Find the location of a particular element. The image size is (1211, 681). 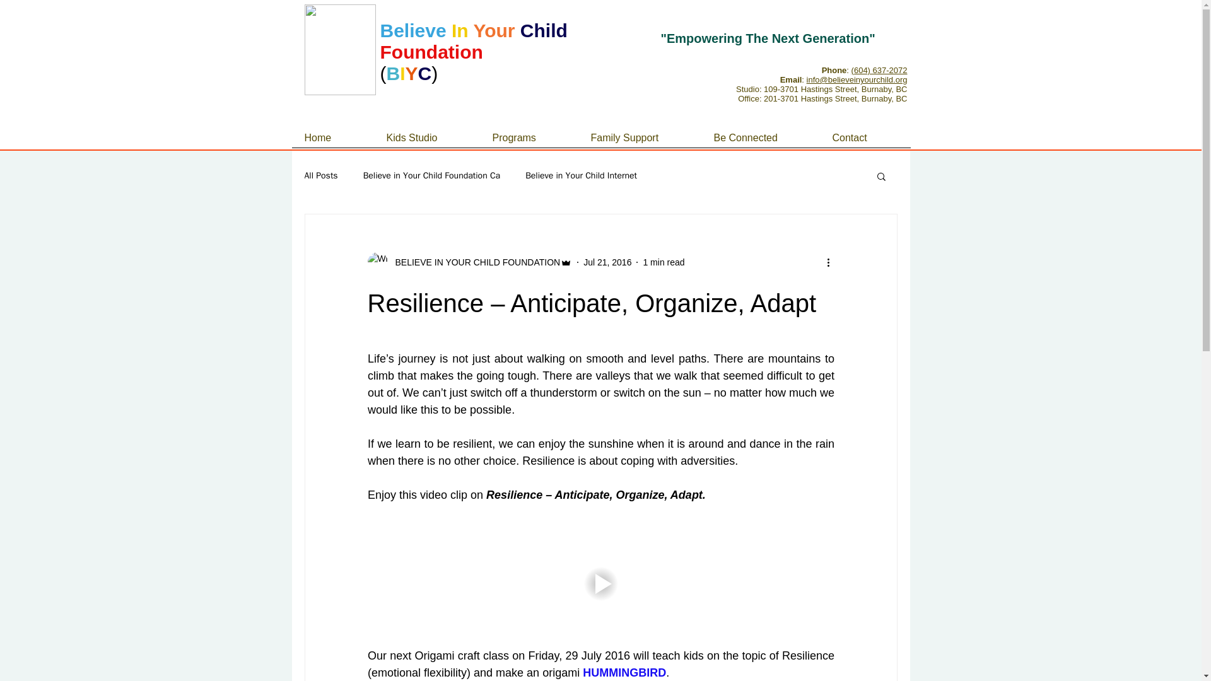

Contact is located at coordinates (867, 137).